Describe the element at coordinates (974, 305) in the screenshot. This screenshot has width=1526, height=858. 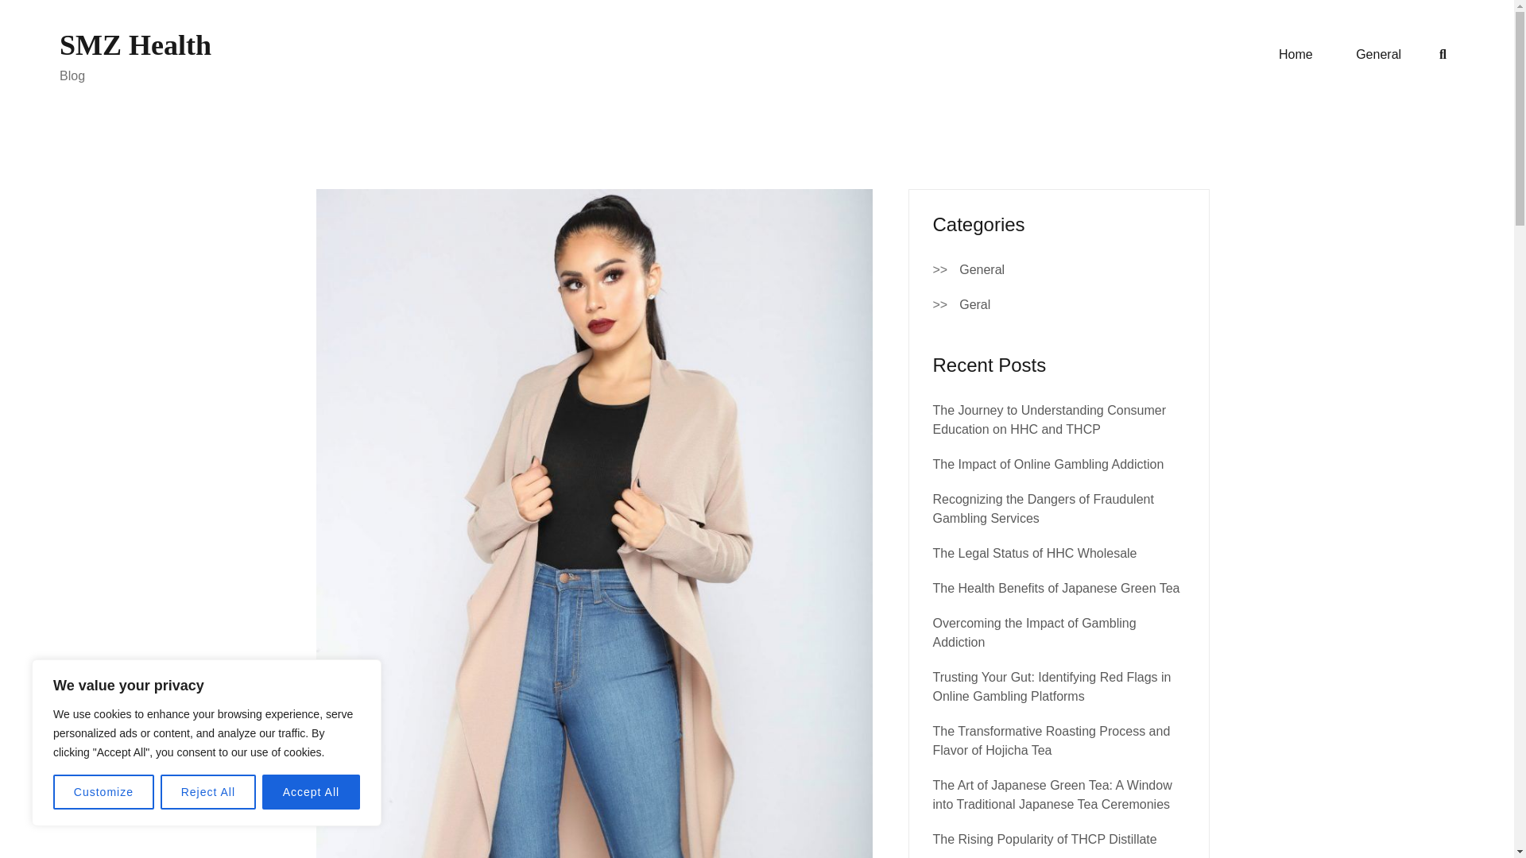
I see `Geral` at that location.